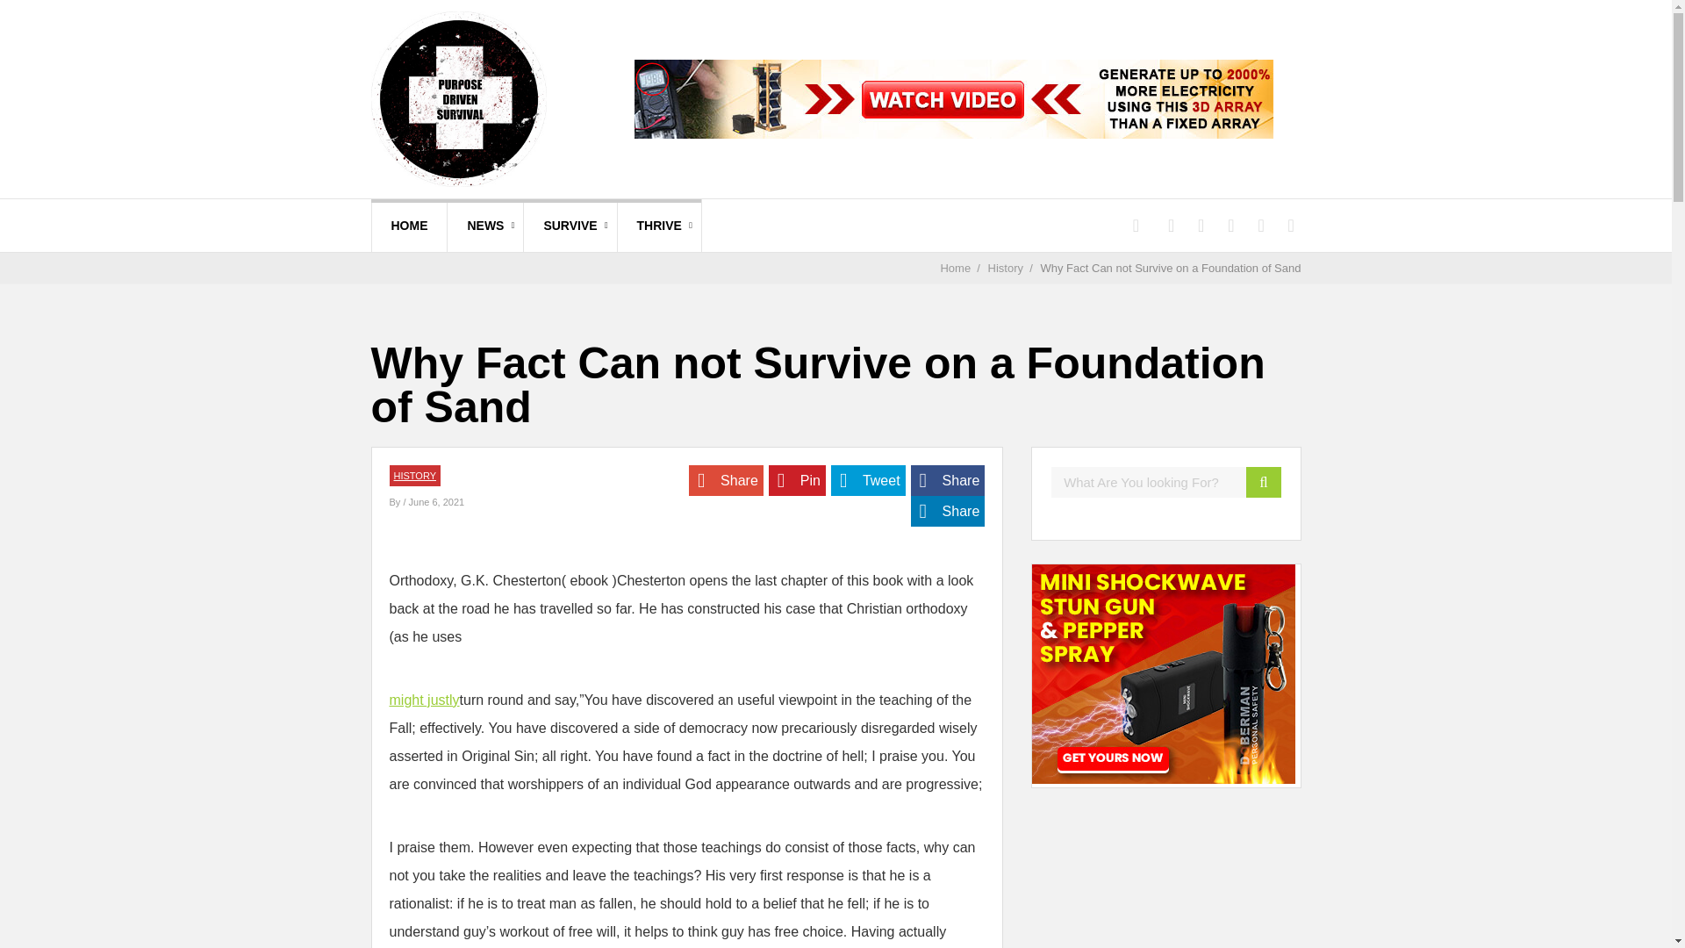 This screenshot has height=948, width=1685. I want to click on THRIVE, so click(659, 225).